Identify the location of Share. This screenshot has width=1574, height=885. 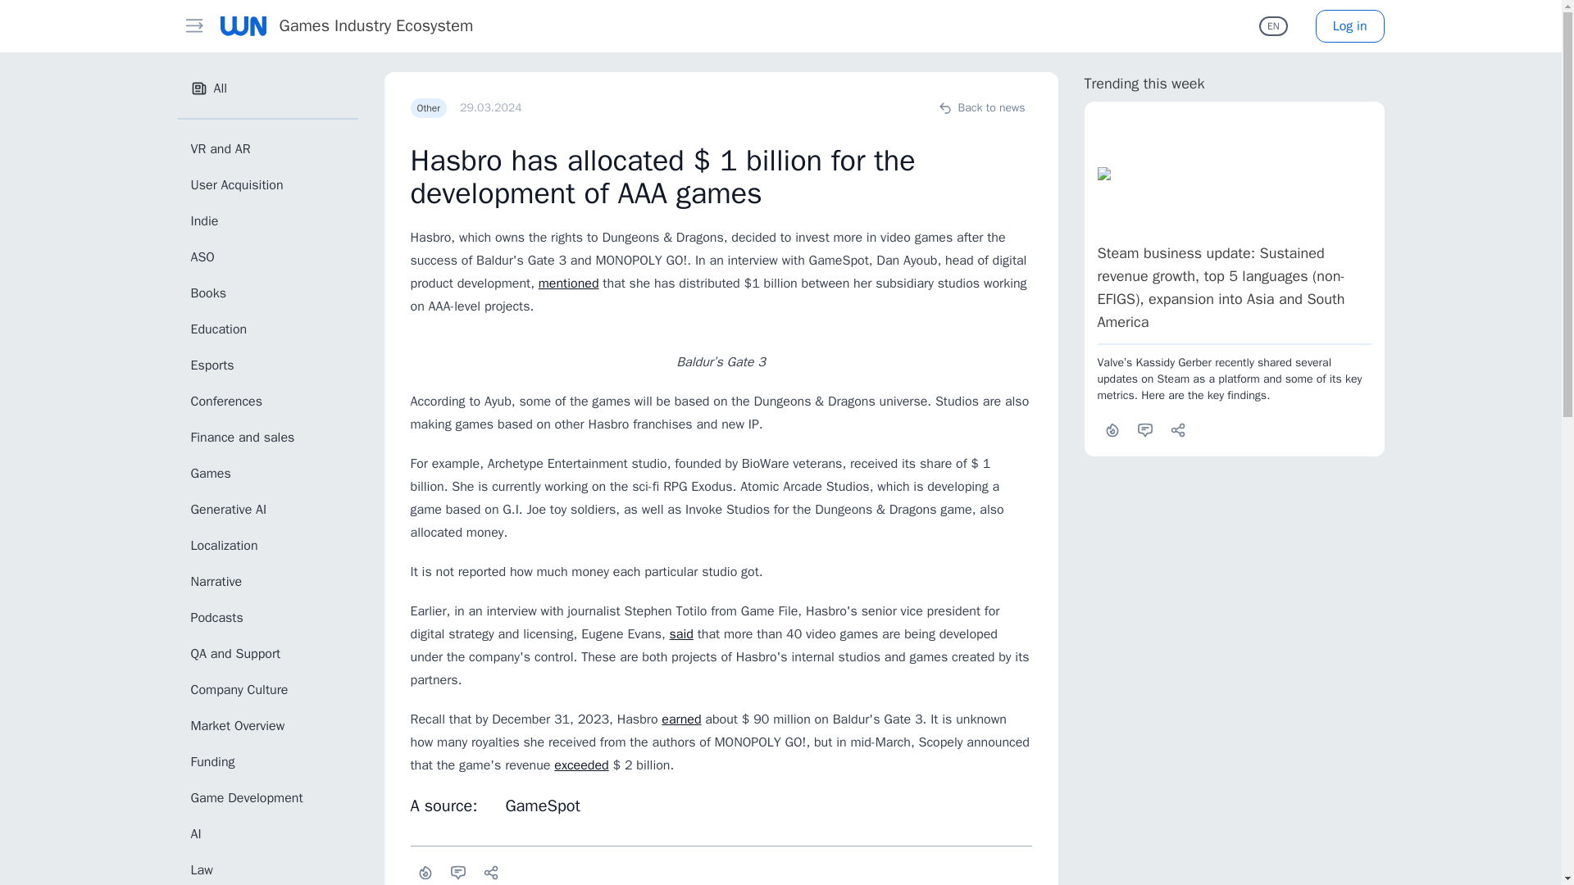
(490, 872).